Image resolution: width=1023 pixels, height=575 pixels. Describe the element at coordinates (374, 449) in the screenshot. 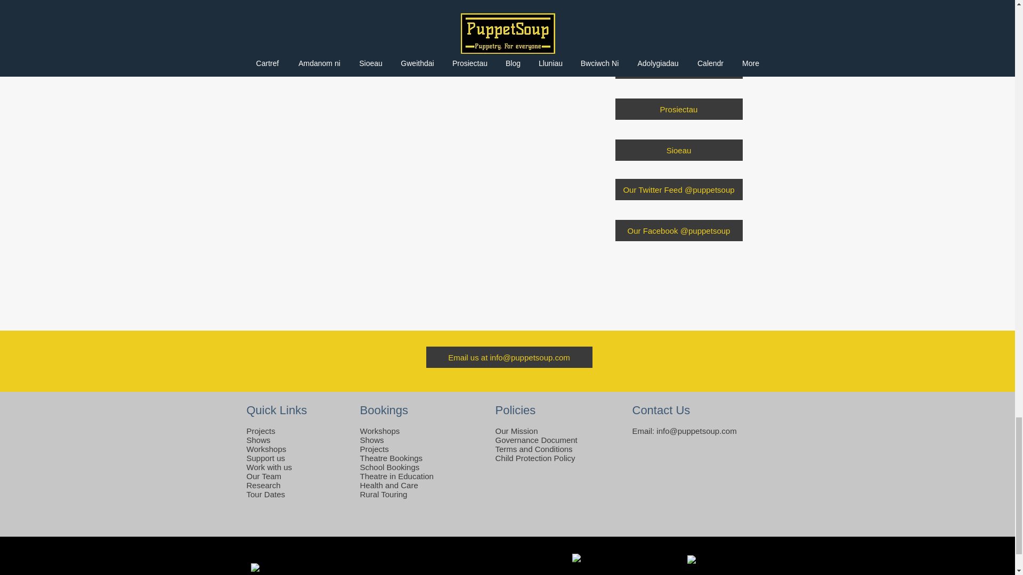

I see `Projects` at that location.